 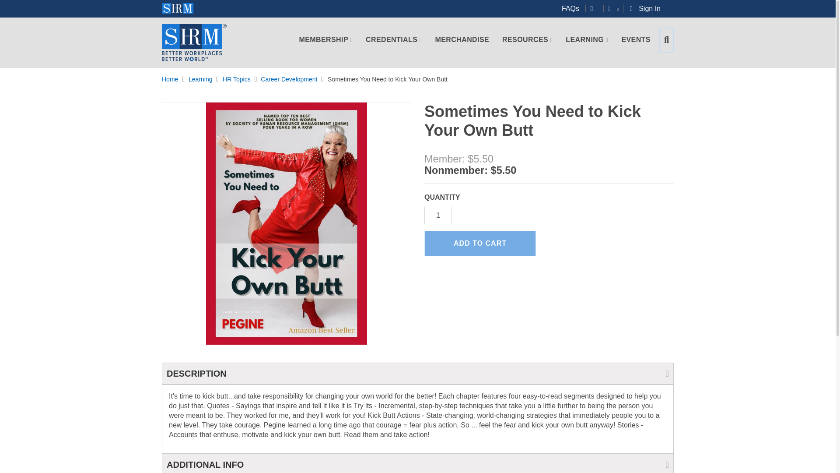 What do you see at coordinates (647, 9) in the screenshot?
I see `Sign In` at bounding box center [647, 9].